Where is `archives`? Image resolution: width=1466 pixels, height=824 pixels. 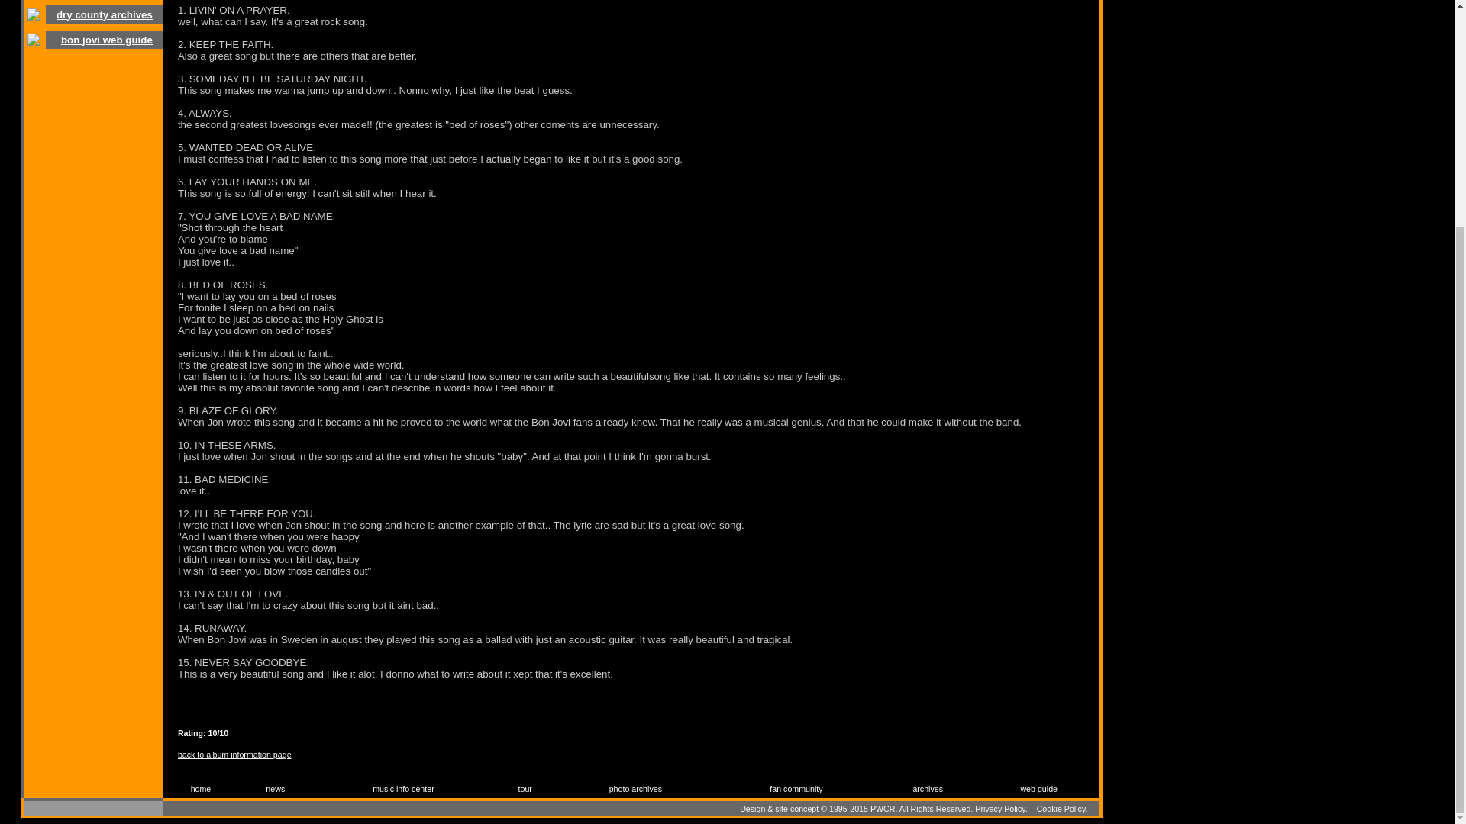 archives is located at coordinates (927, 789).